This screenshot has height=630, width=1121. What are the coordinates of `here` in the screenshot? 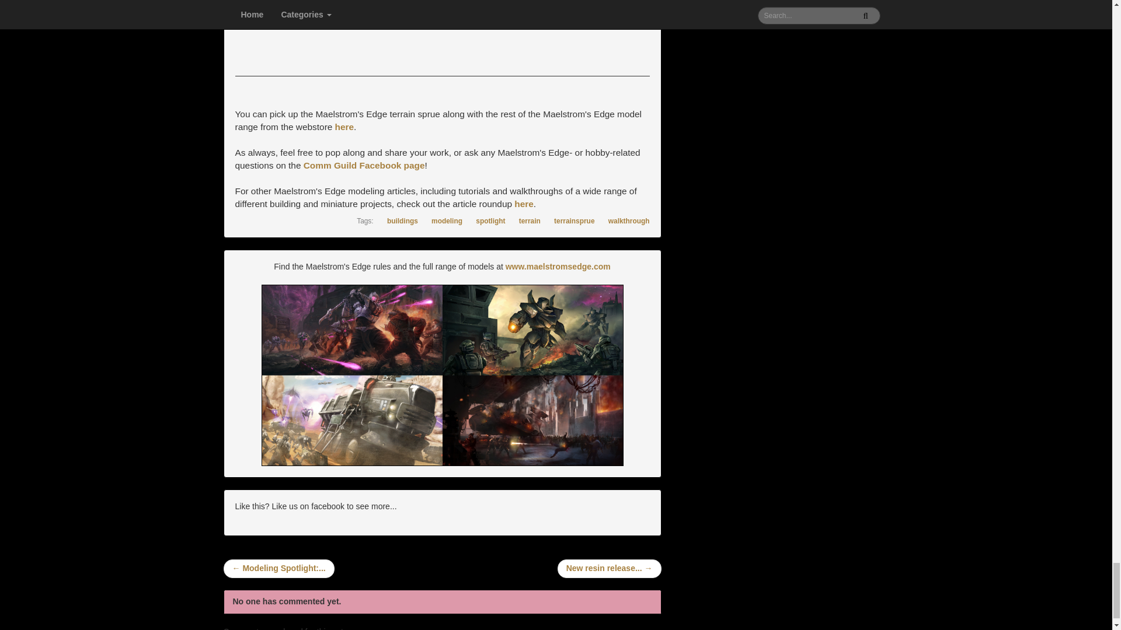 It's located at (524, 204).